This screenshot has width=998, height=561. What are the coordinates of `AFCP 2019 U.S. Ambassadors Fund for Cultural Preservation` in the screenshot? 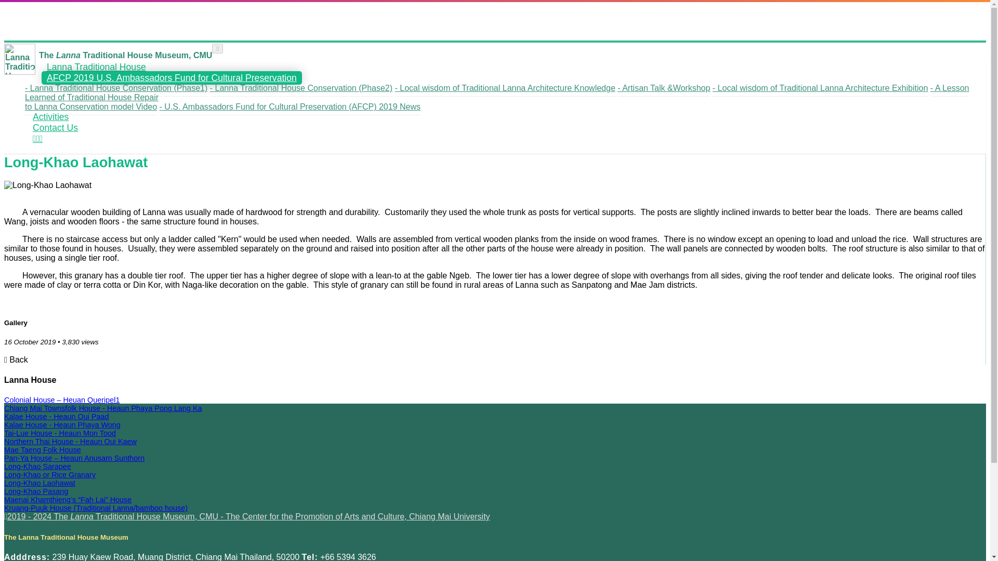 It's located at (172, 78).